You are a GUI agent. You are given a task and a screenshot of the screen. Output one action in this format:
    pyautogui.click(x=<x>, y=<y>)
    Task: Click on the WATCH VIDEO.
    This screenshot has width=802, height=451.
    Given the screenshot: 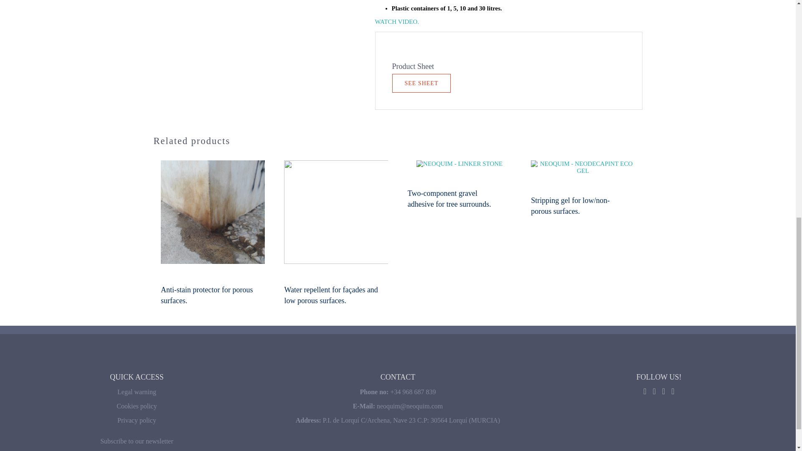 What is the action you would take?
    pyautogui.click(x=397, y=22)
    